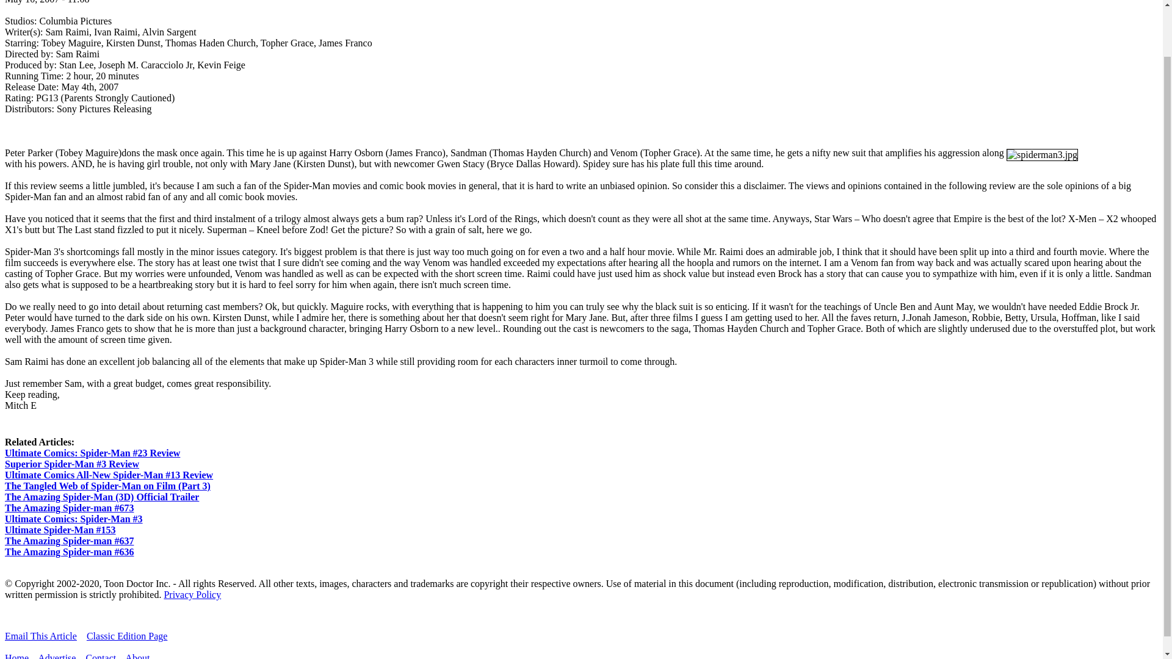  I want to click on Classic Edition Page, so click(127, 636).